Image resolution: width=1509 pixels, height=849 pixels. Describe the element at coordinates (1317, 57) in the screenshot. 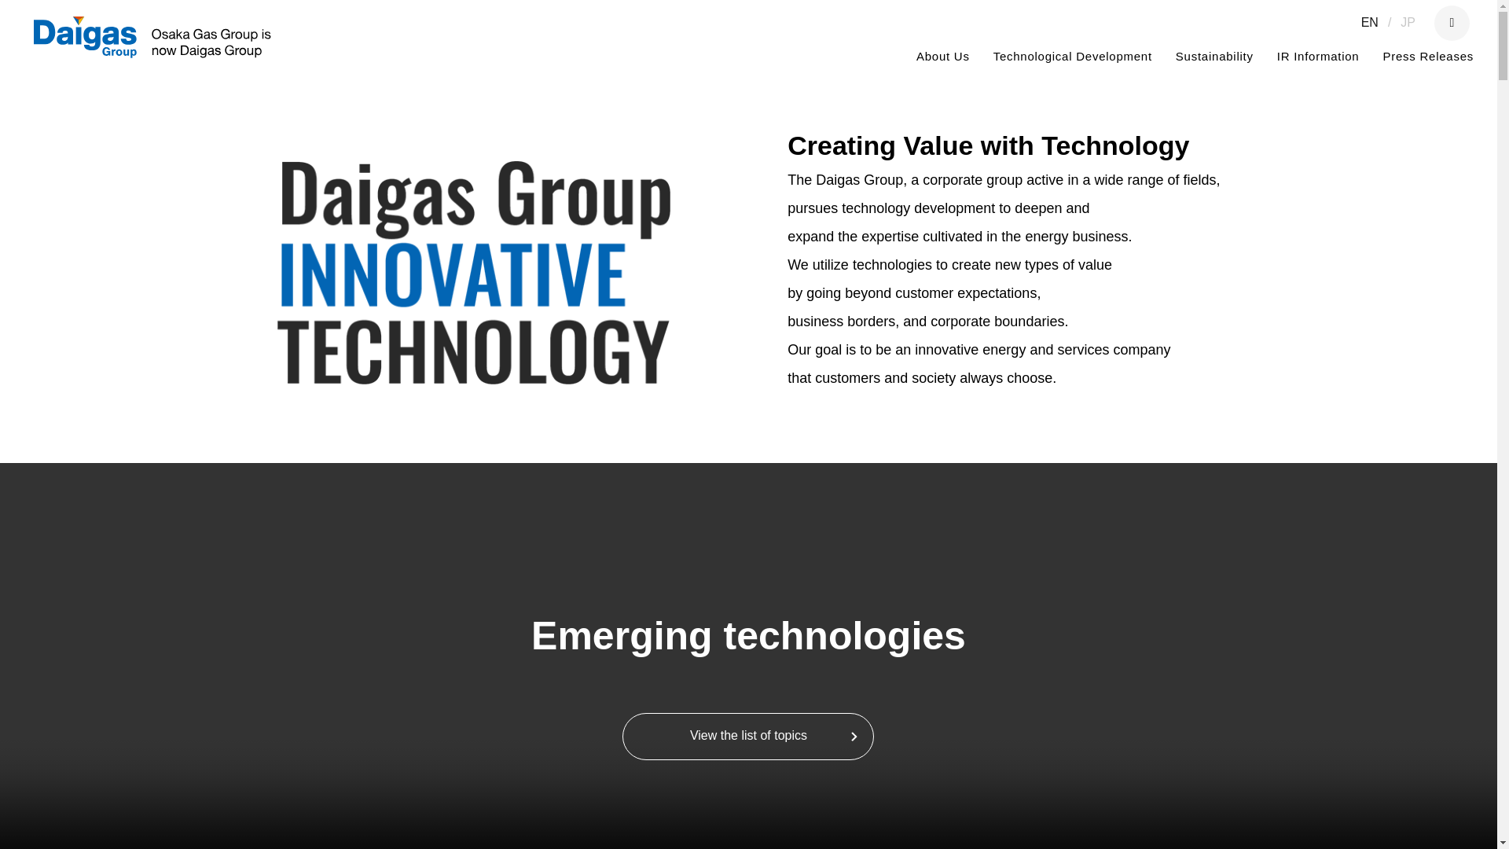

I see `IR Information` at that location.